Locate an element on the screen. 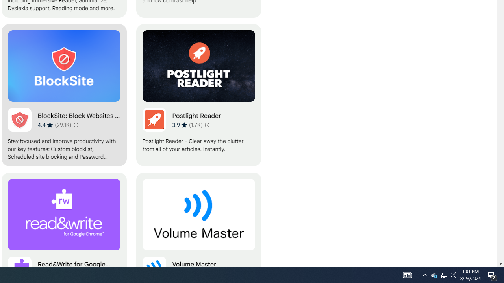  Postlight Reader is located at coordinates (198, 95).